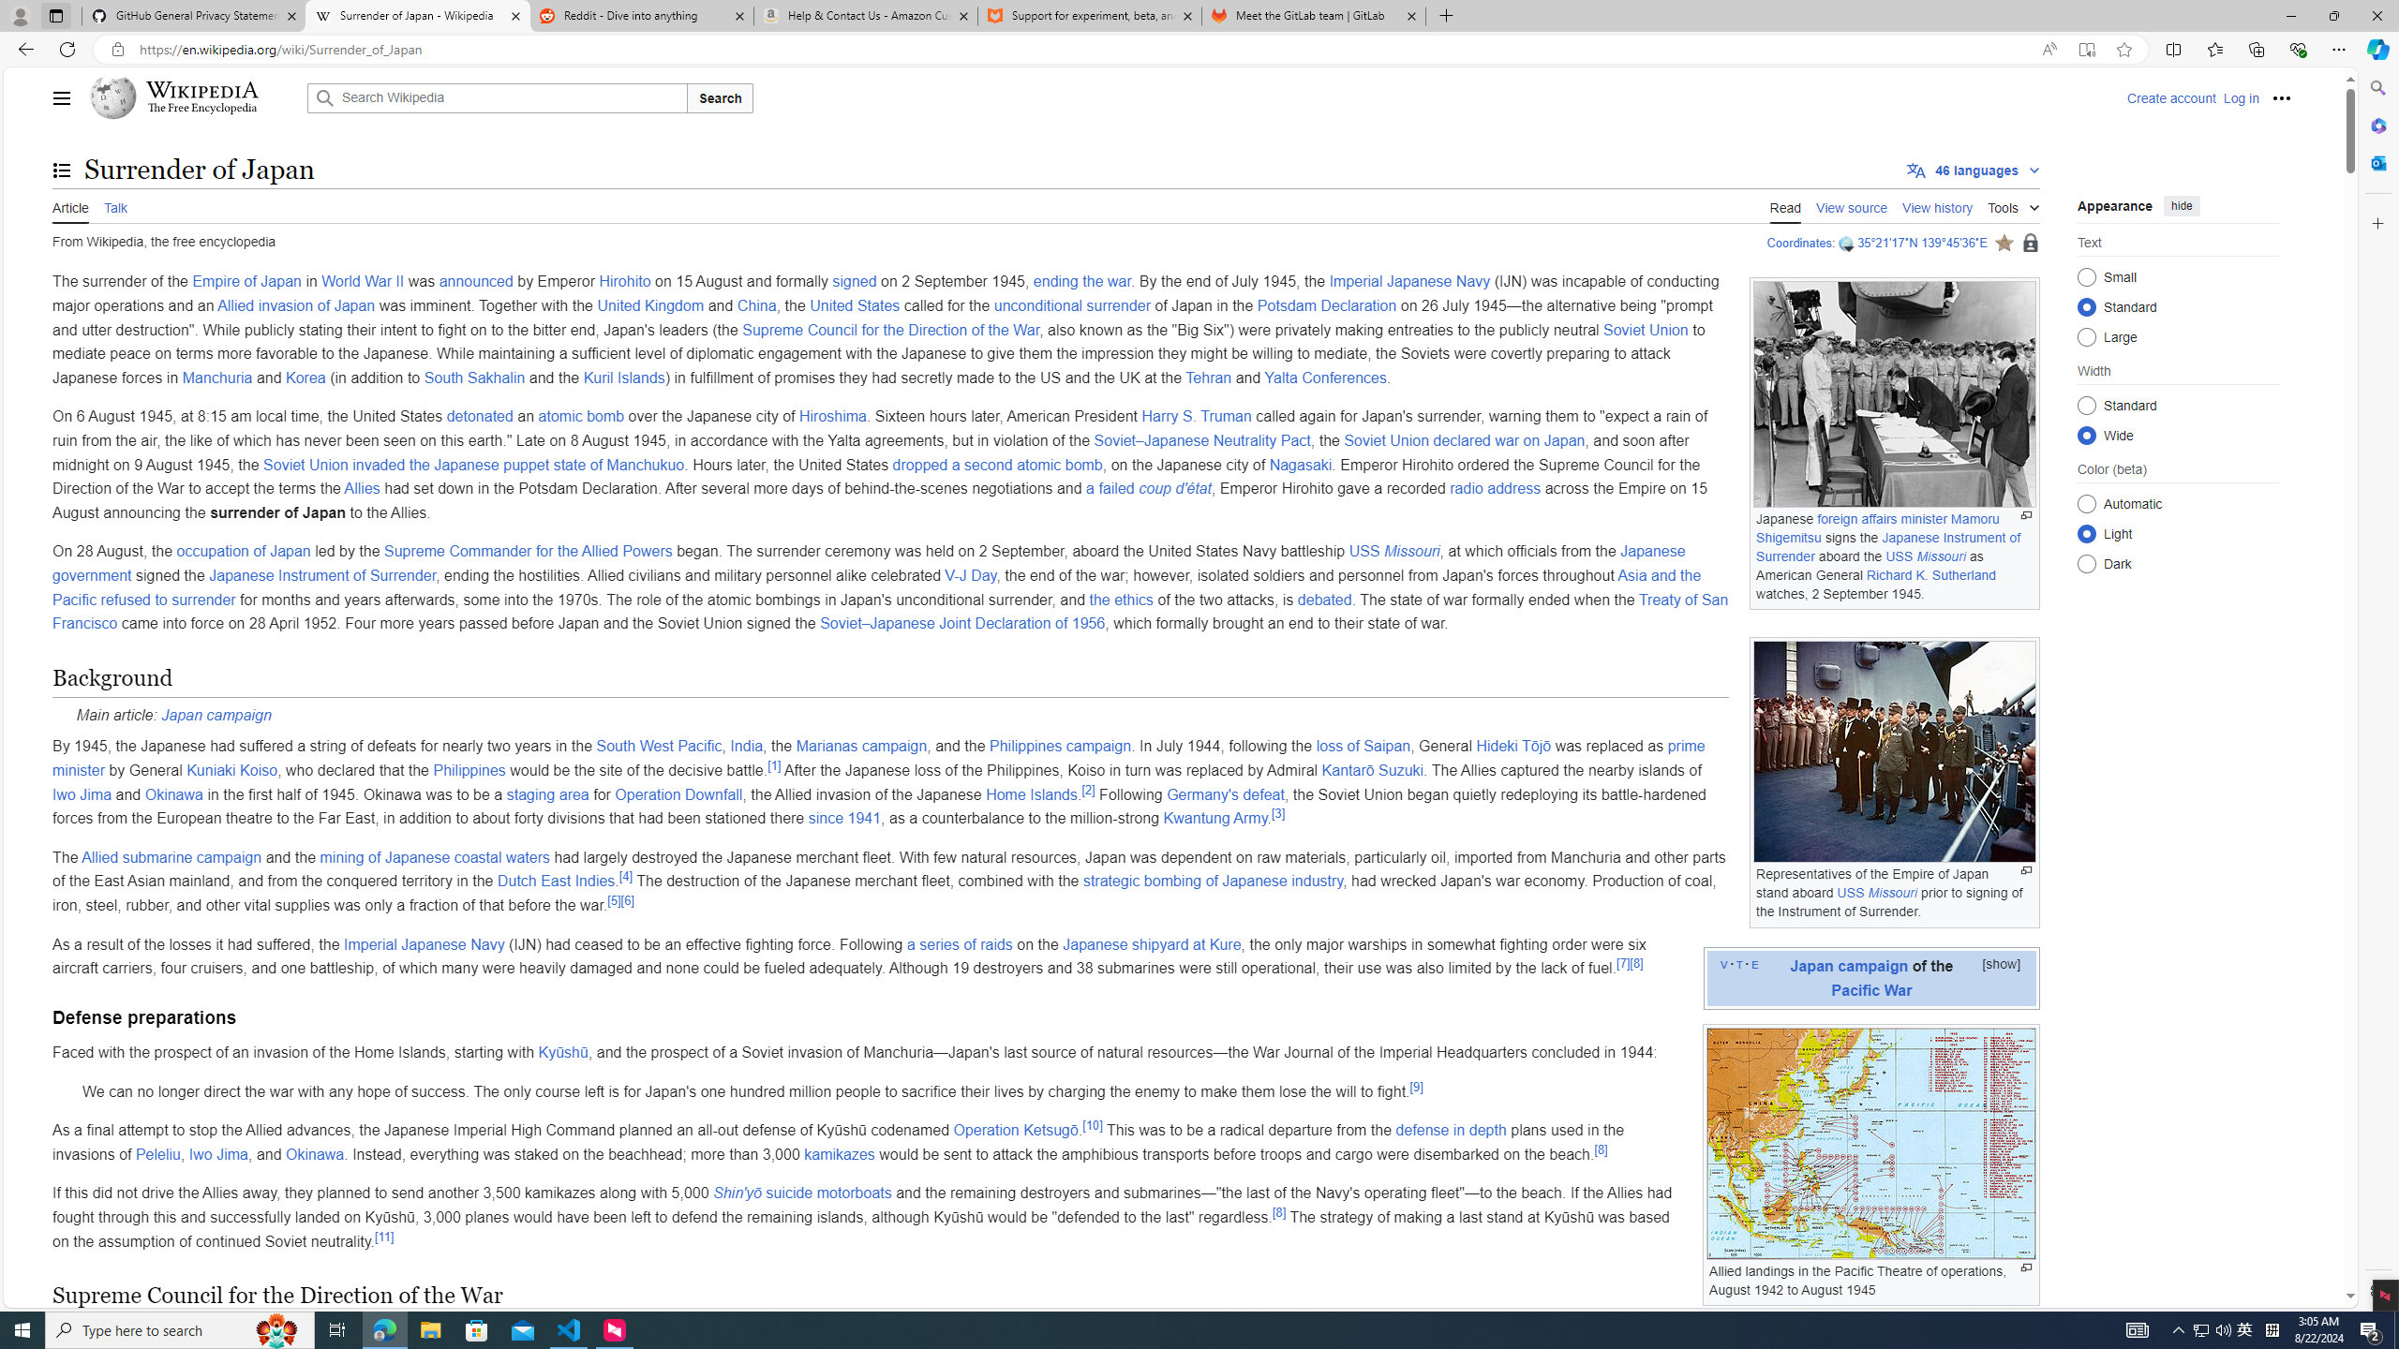 The width and height of the screenshot is (2399, 1349). Describe the element at coordinates (243, 551) in the screenshot. I see `occupation of Japan` at that location.